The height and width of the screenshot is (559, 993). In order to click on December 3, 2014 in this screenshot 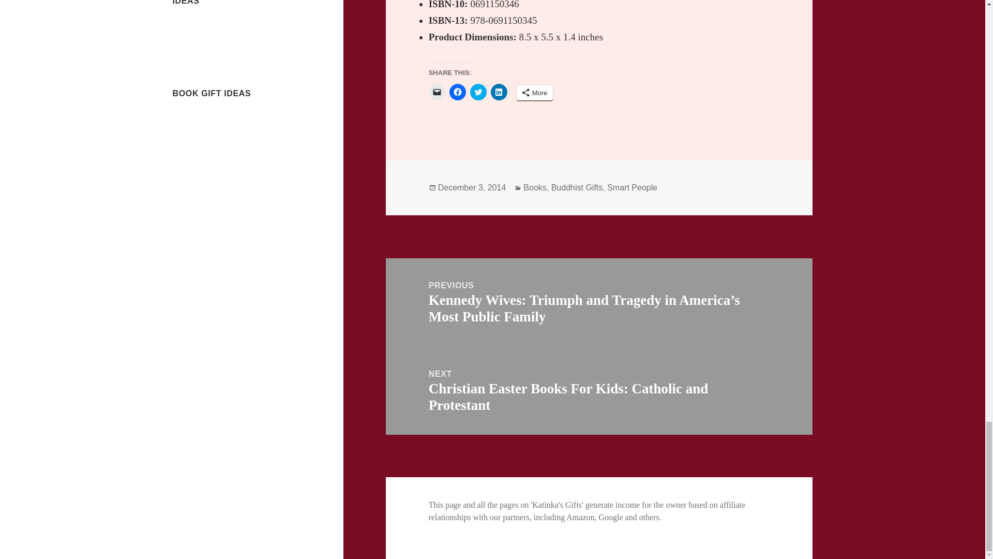, I will do `click(472, 187)`.